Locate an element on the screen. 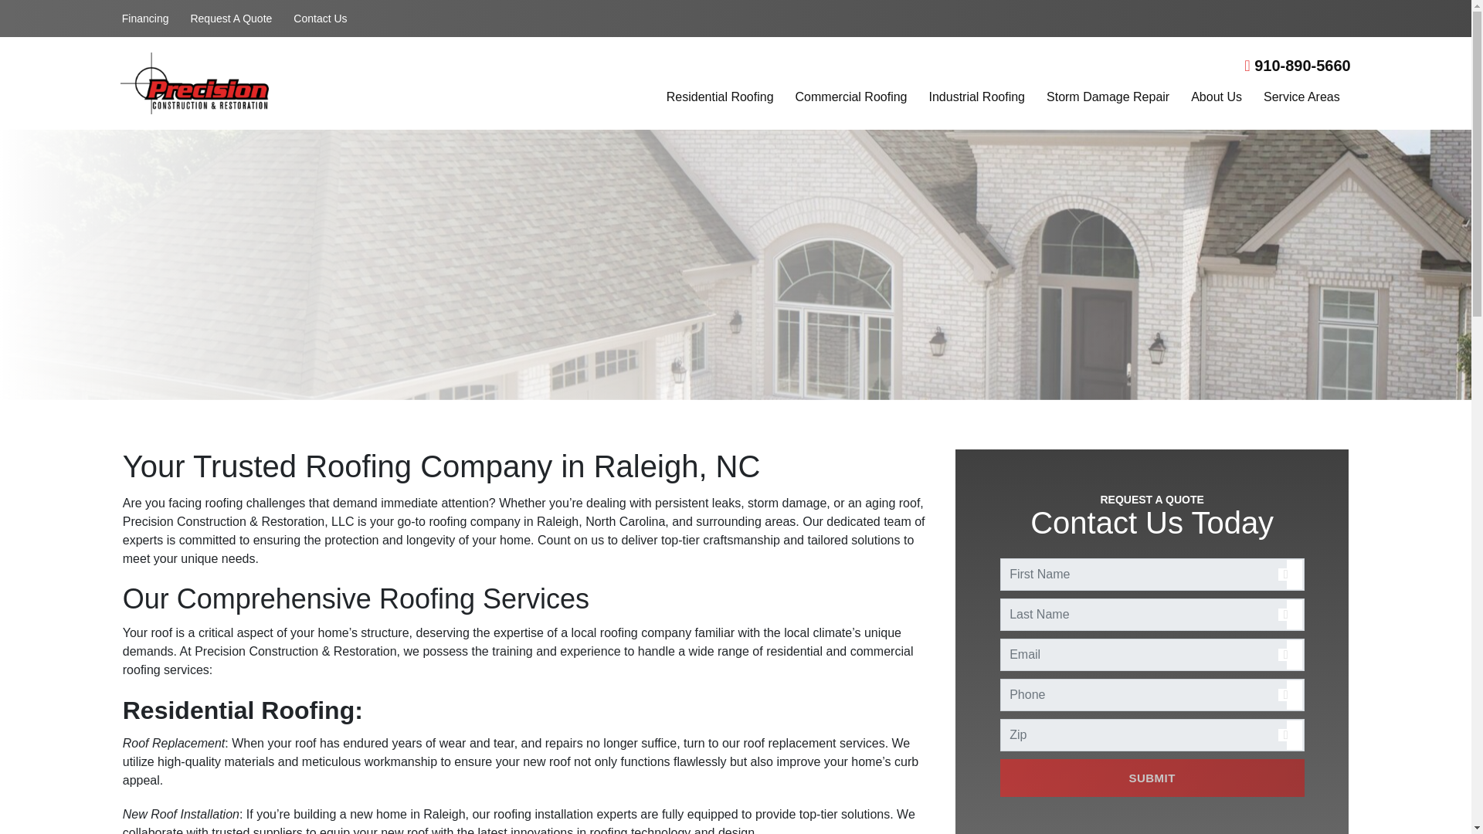 This screenshot has height=834, width=1483. Submit is located at coordinates (1152, 778).